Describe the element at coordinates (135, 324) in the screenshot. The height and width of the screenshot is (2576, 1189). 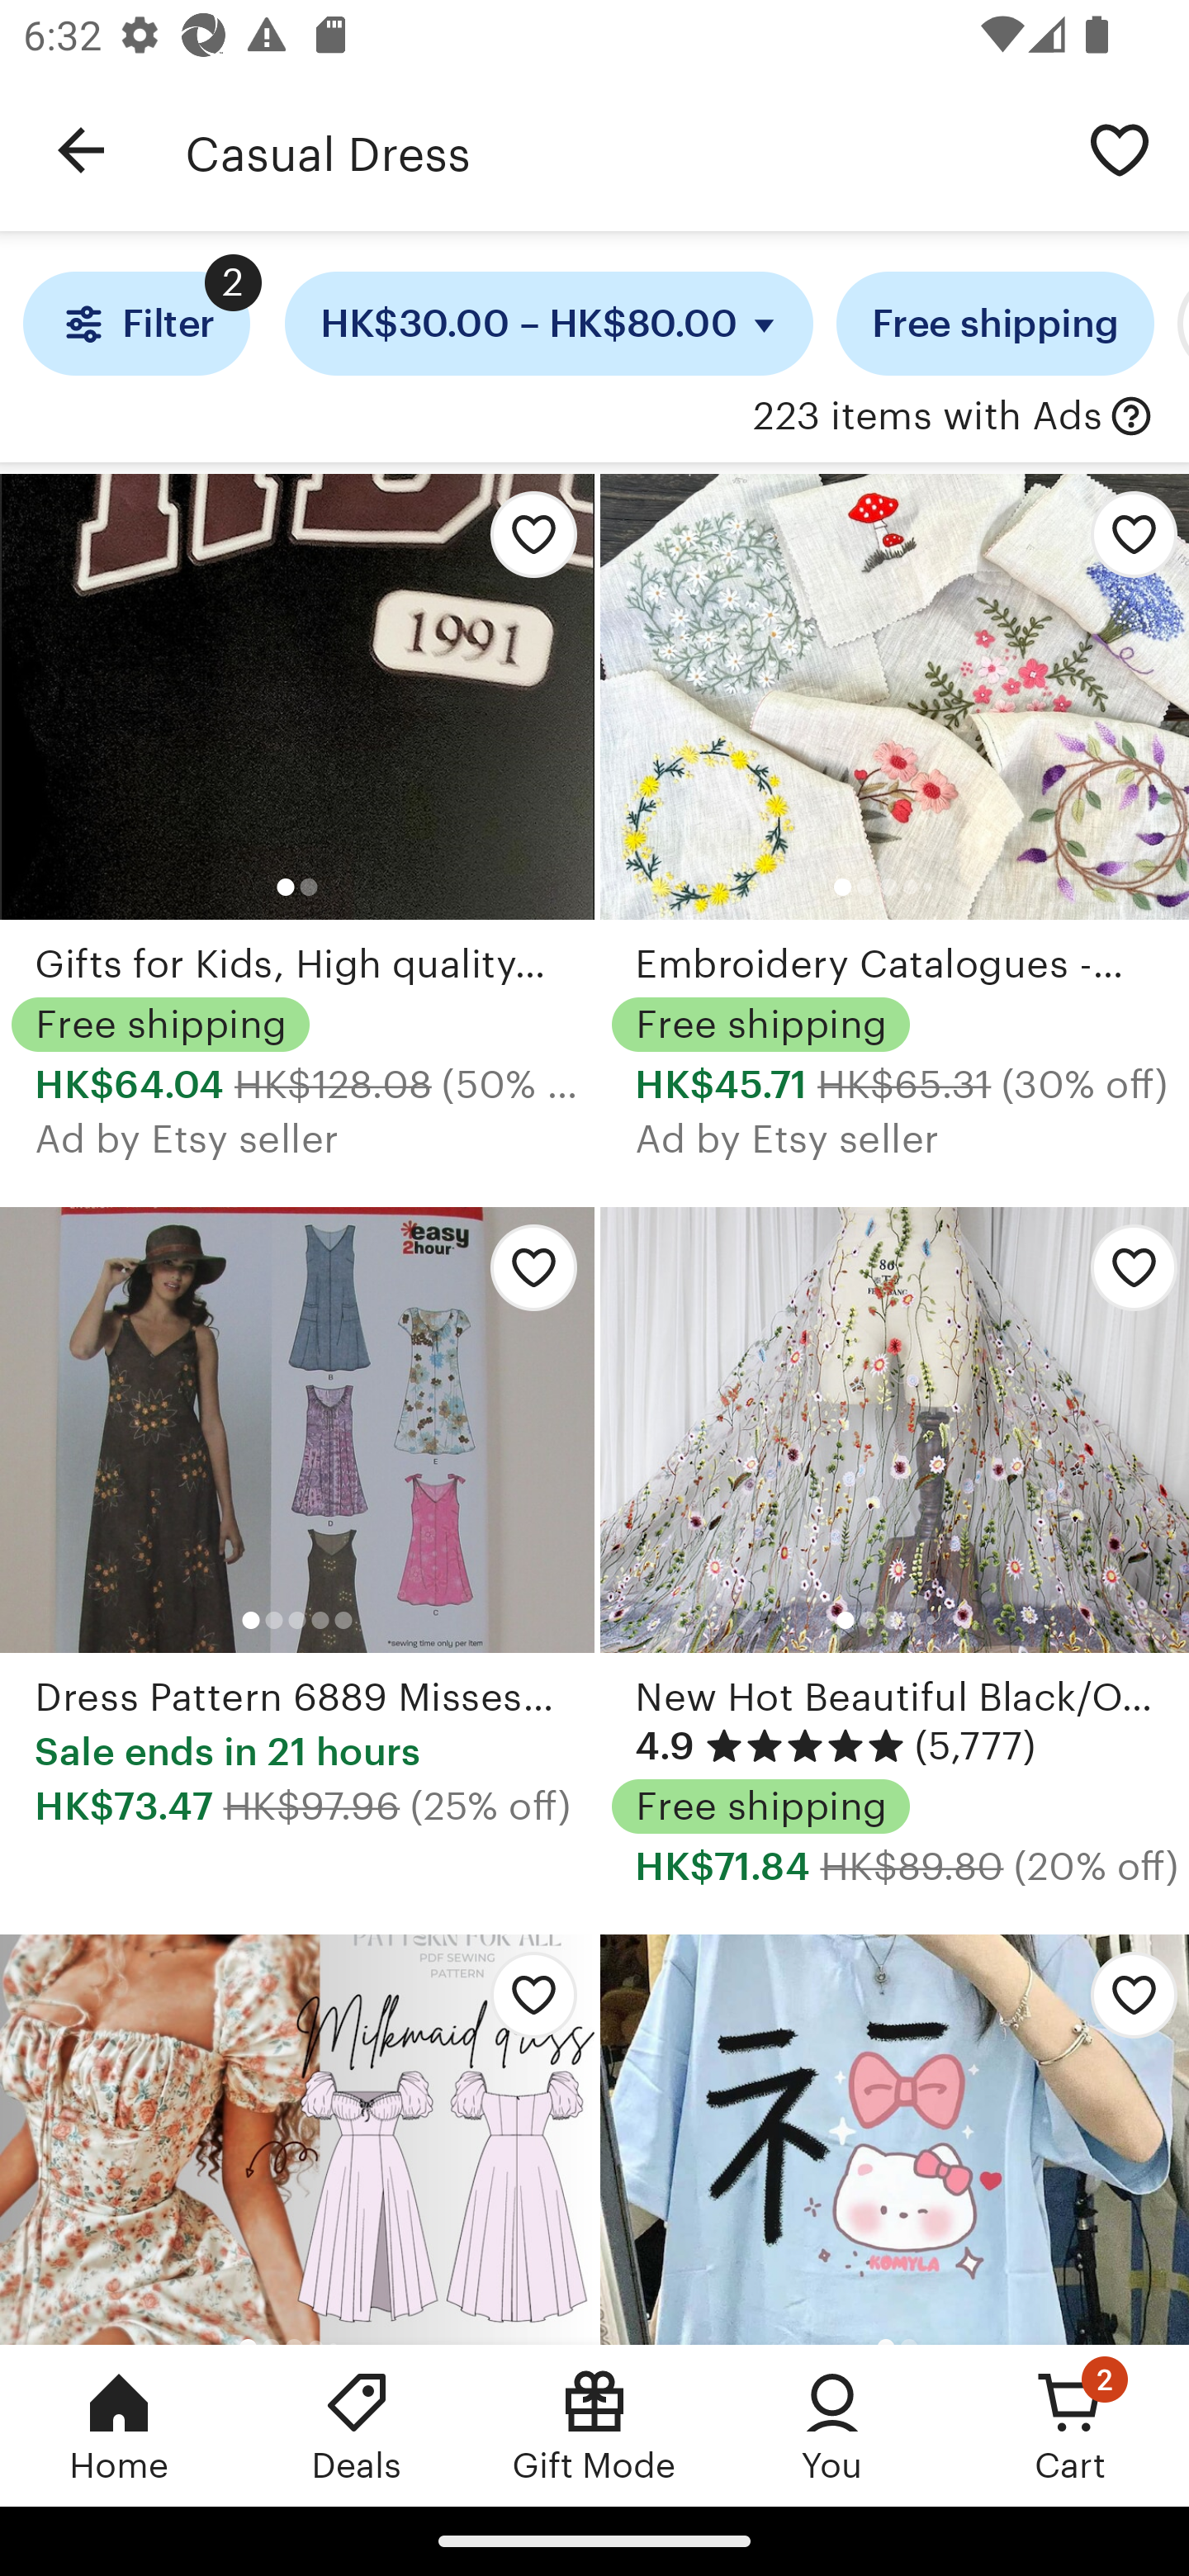
I see `Filter` at that location.